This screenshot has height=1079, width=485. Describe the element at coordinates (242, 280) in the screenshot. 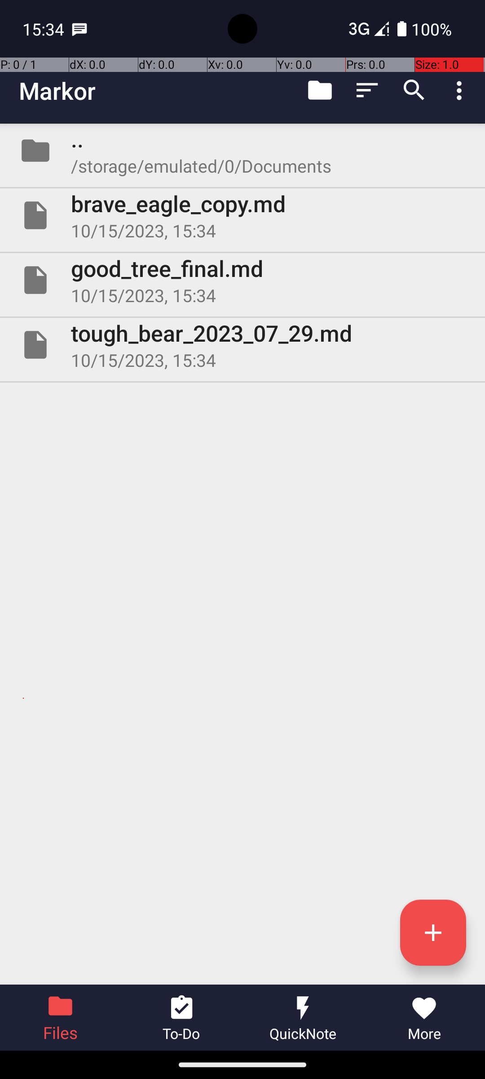

I see `File good_tree_final.md ` at that location.